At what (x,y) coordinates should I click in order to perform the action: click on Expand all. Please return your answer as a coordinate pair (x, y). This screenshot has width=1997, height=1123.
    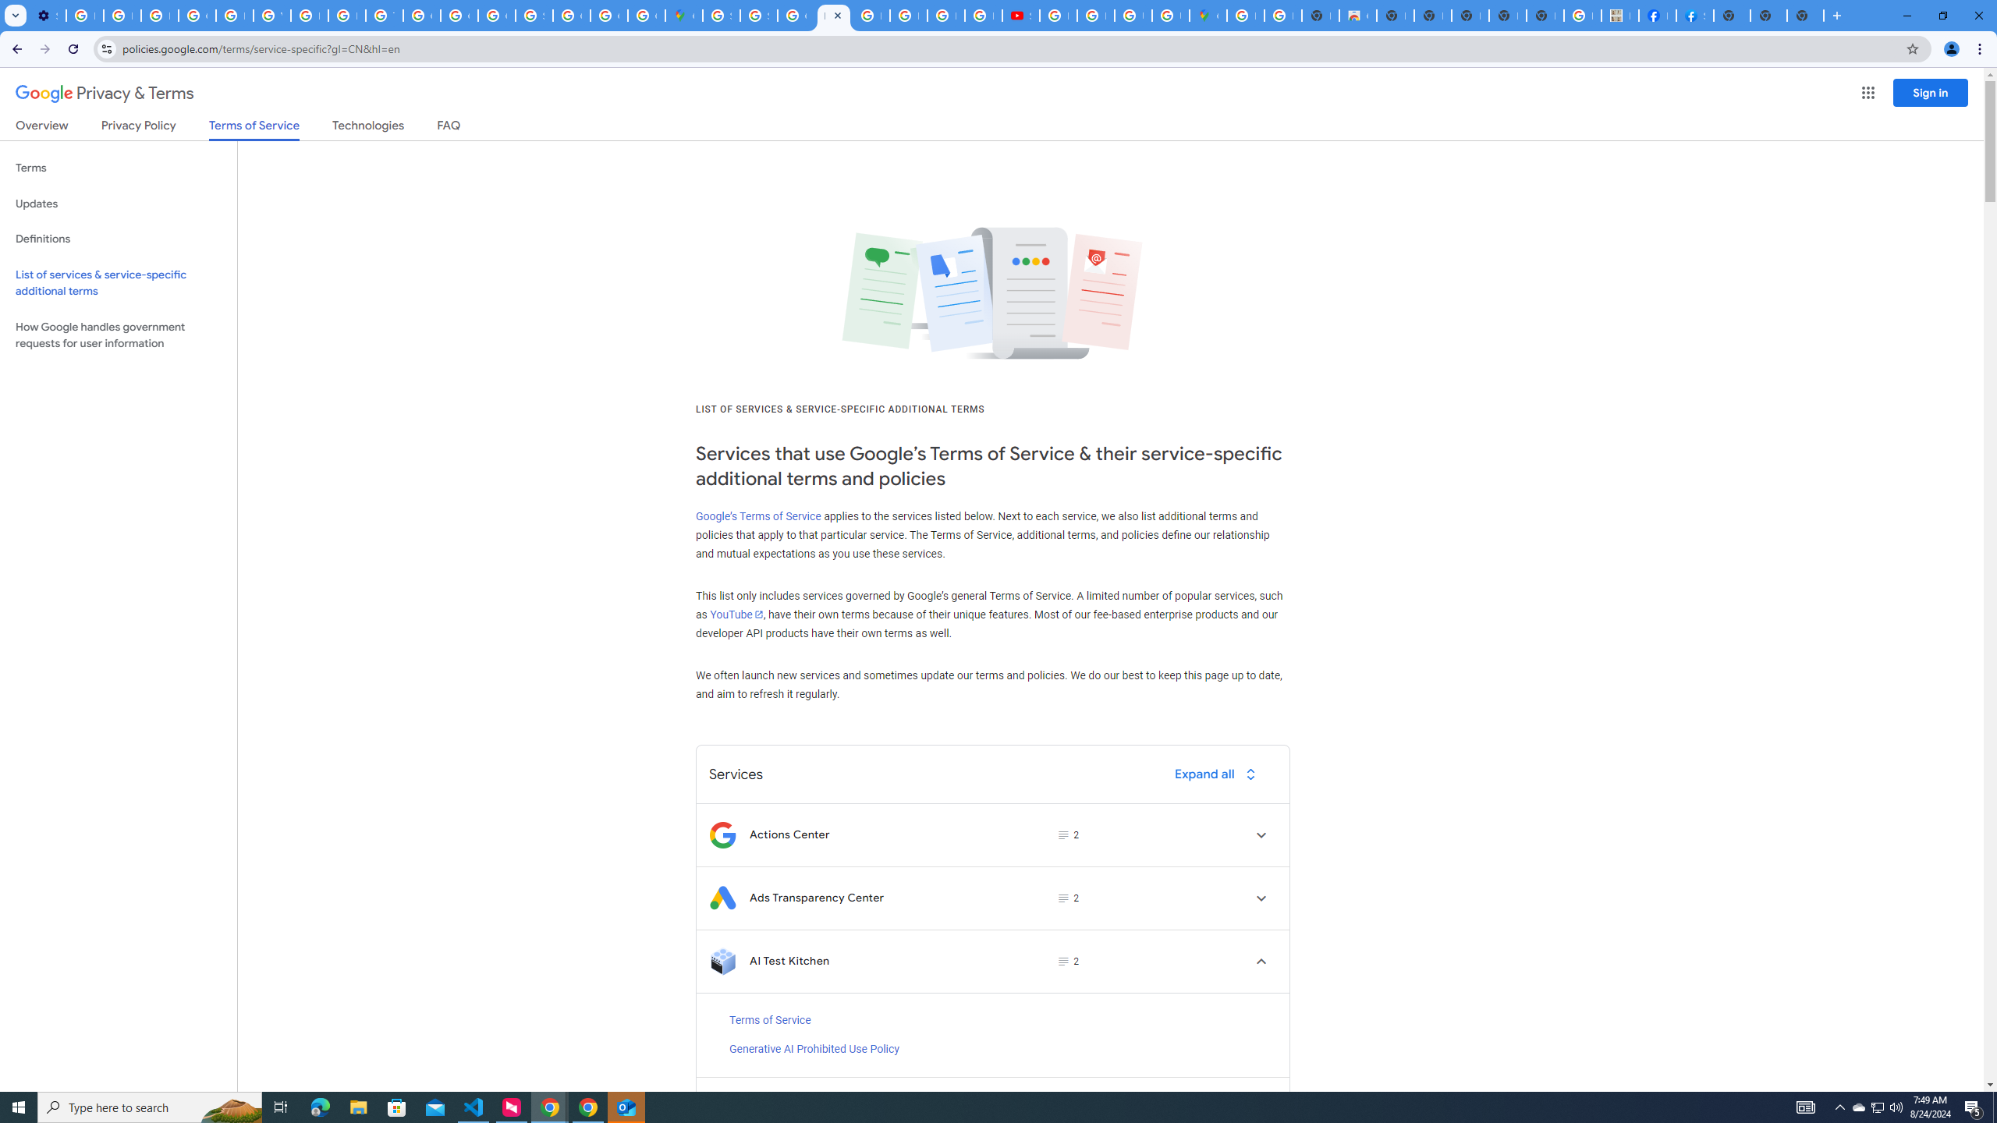
    Looking at the image, I should click on (1218, 774).